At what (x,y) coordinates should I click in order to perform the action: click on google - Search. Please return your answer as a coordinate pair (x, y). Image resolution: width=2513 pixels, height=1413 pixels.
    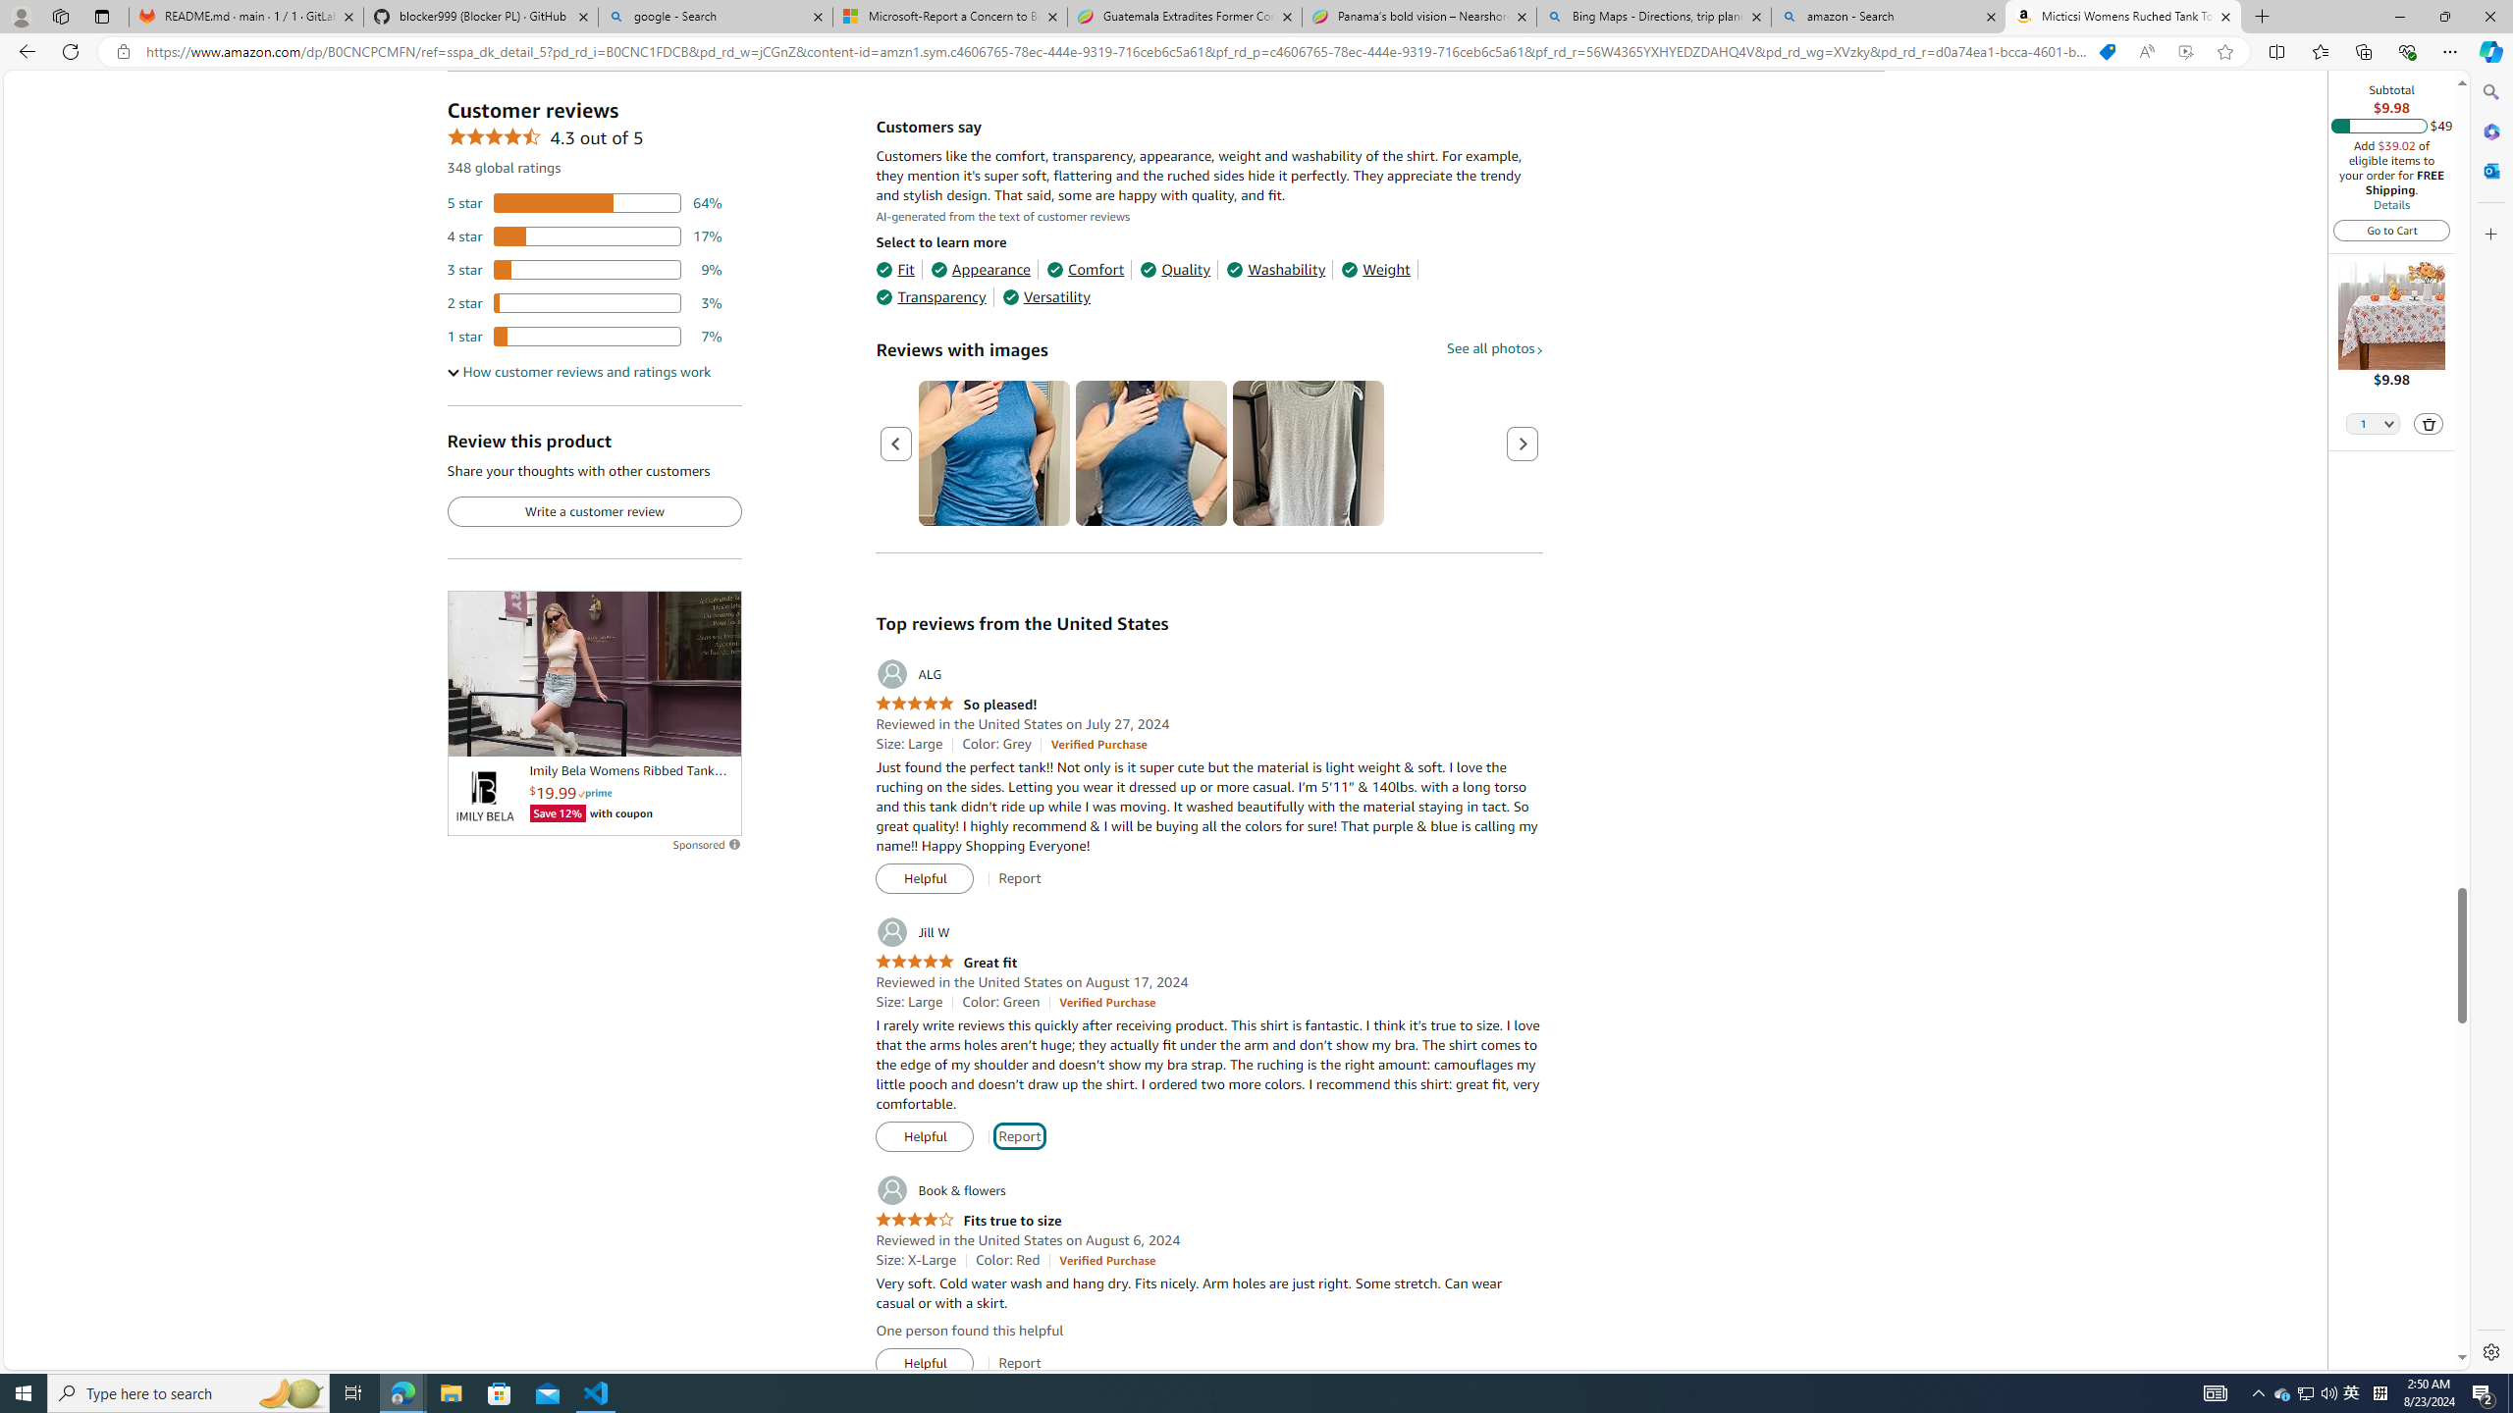
    Looking at the image, I should click on (716, 17).